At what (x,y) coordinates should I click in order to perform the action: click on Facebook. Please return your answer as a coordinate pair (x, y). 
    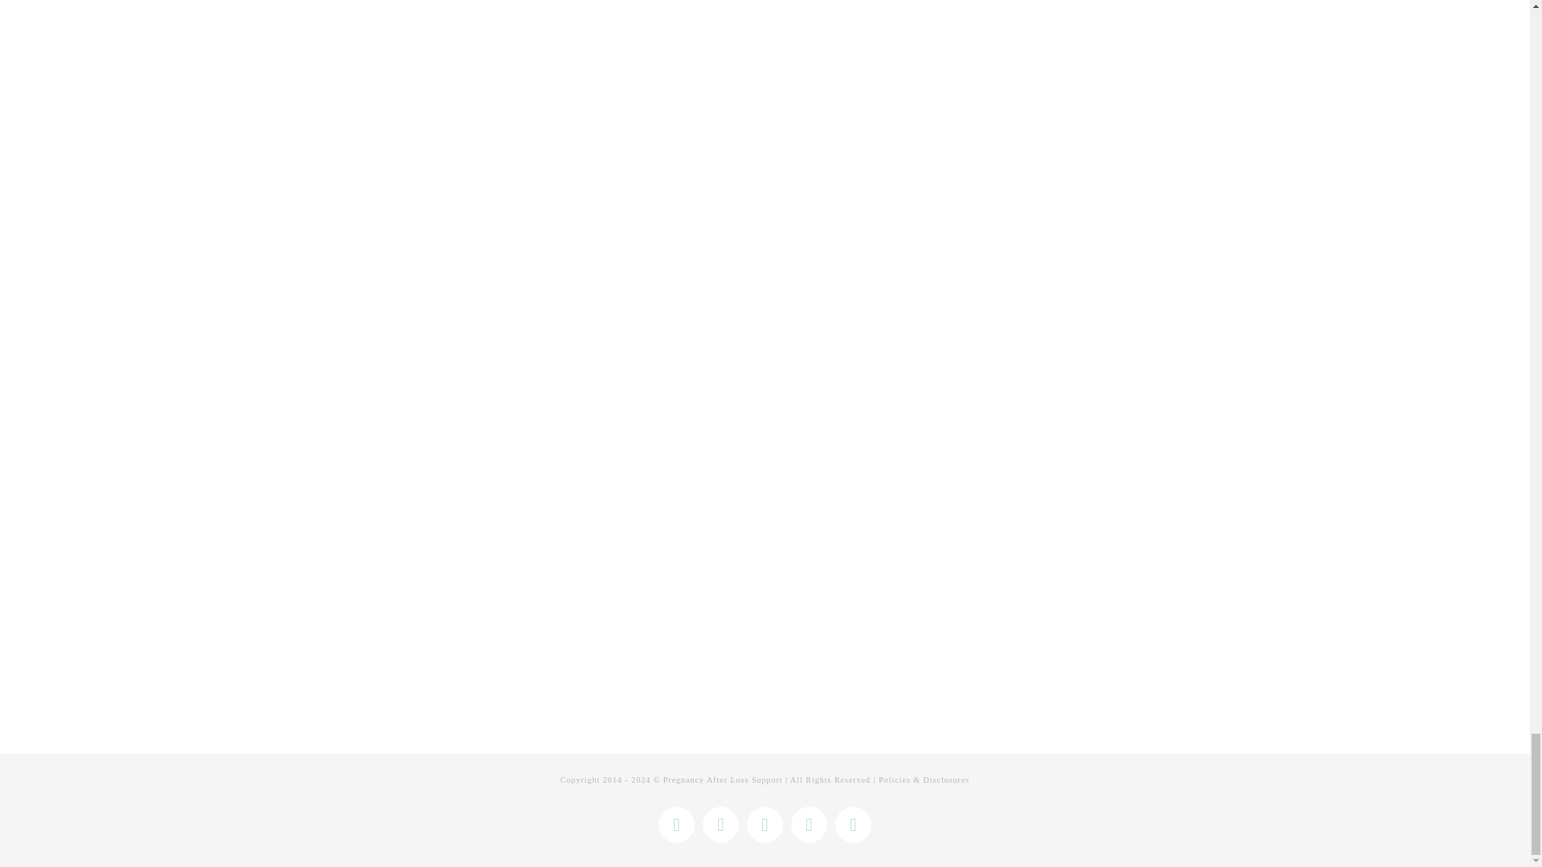
    Looking at the image, I should click on (676, 824).